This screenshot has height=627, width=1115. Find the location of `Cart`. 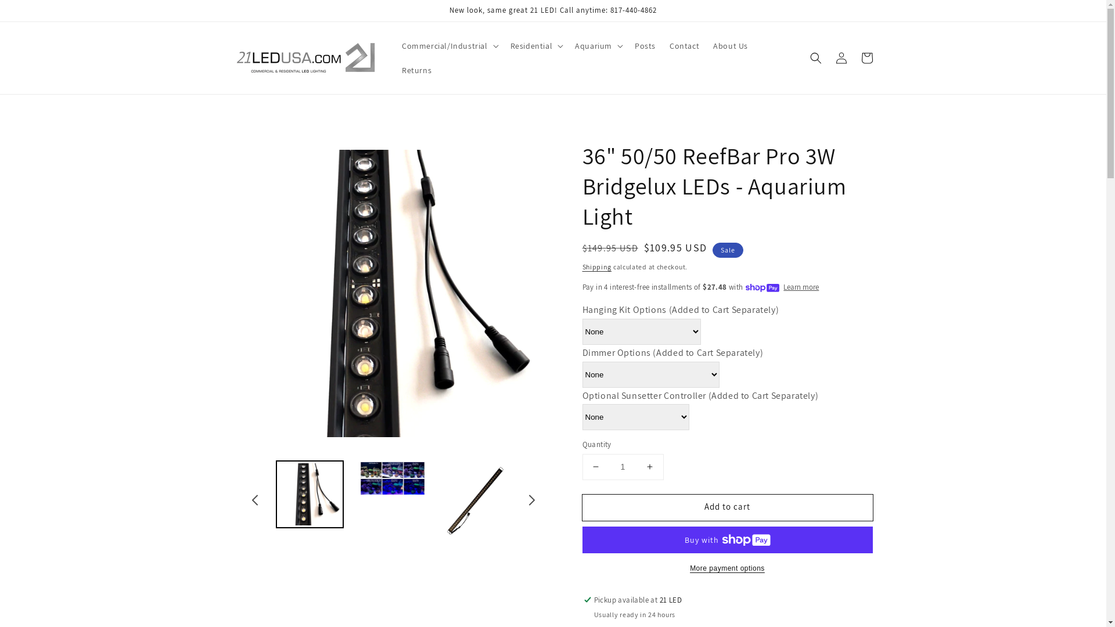

Cart is located at coordinates (866, 58).